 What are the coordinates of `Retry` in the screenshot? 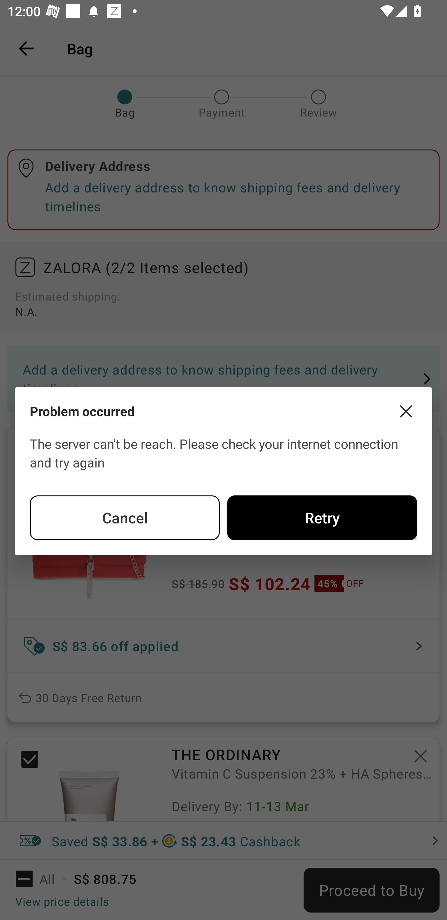 It's located at (322, 518).